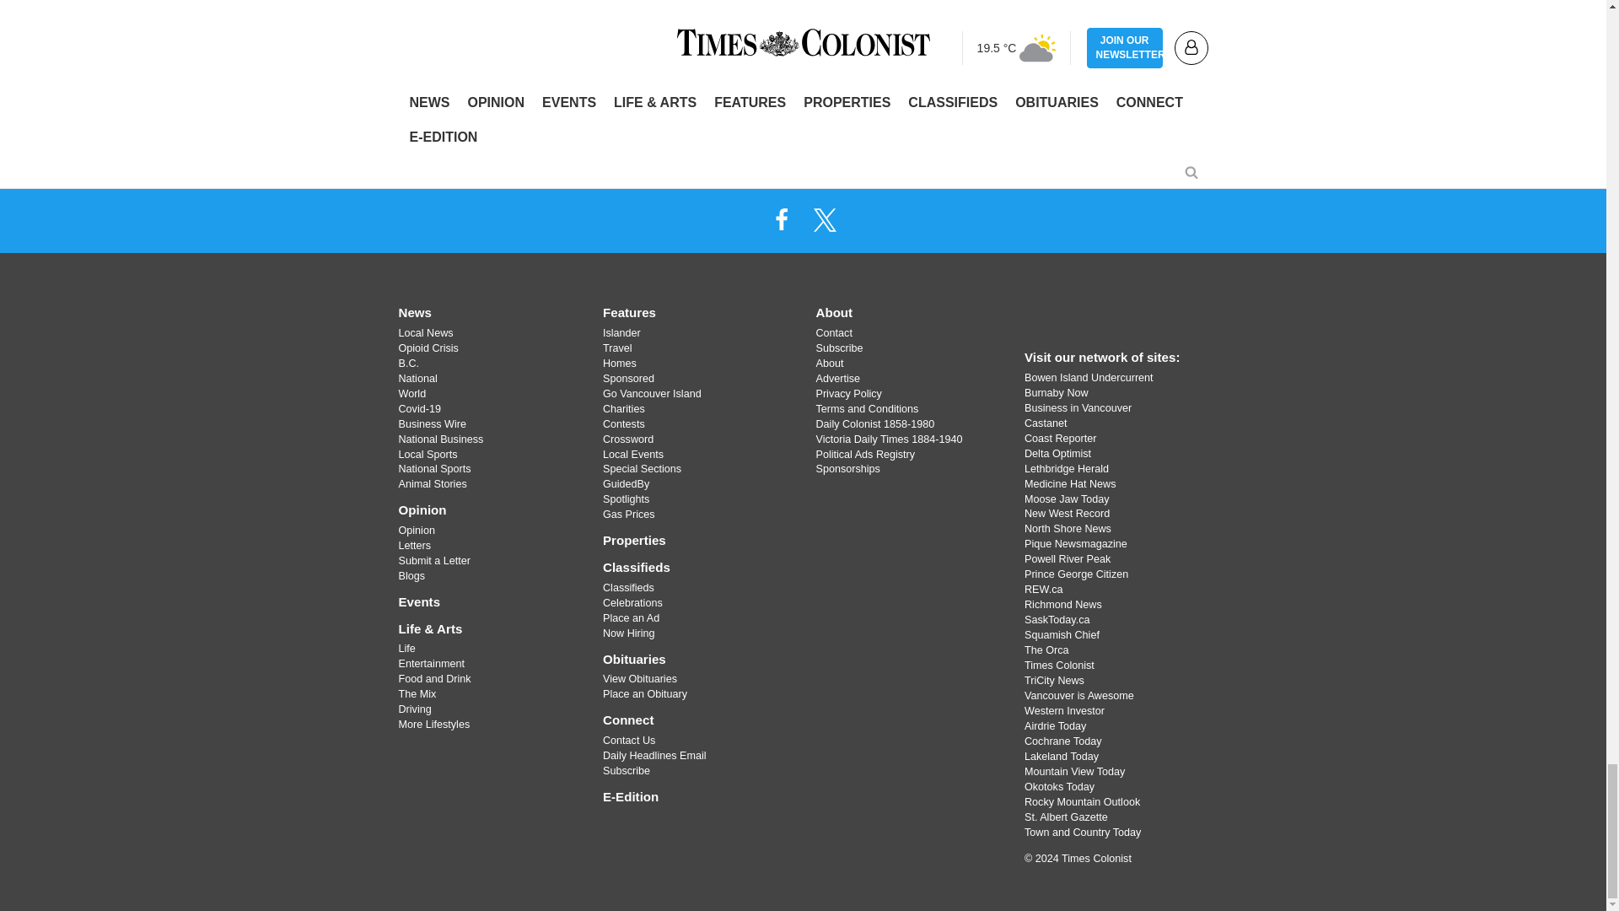  I want to click on Facebook, so click(781, 218).